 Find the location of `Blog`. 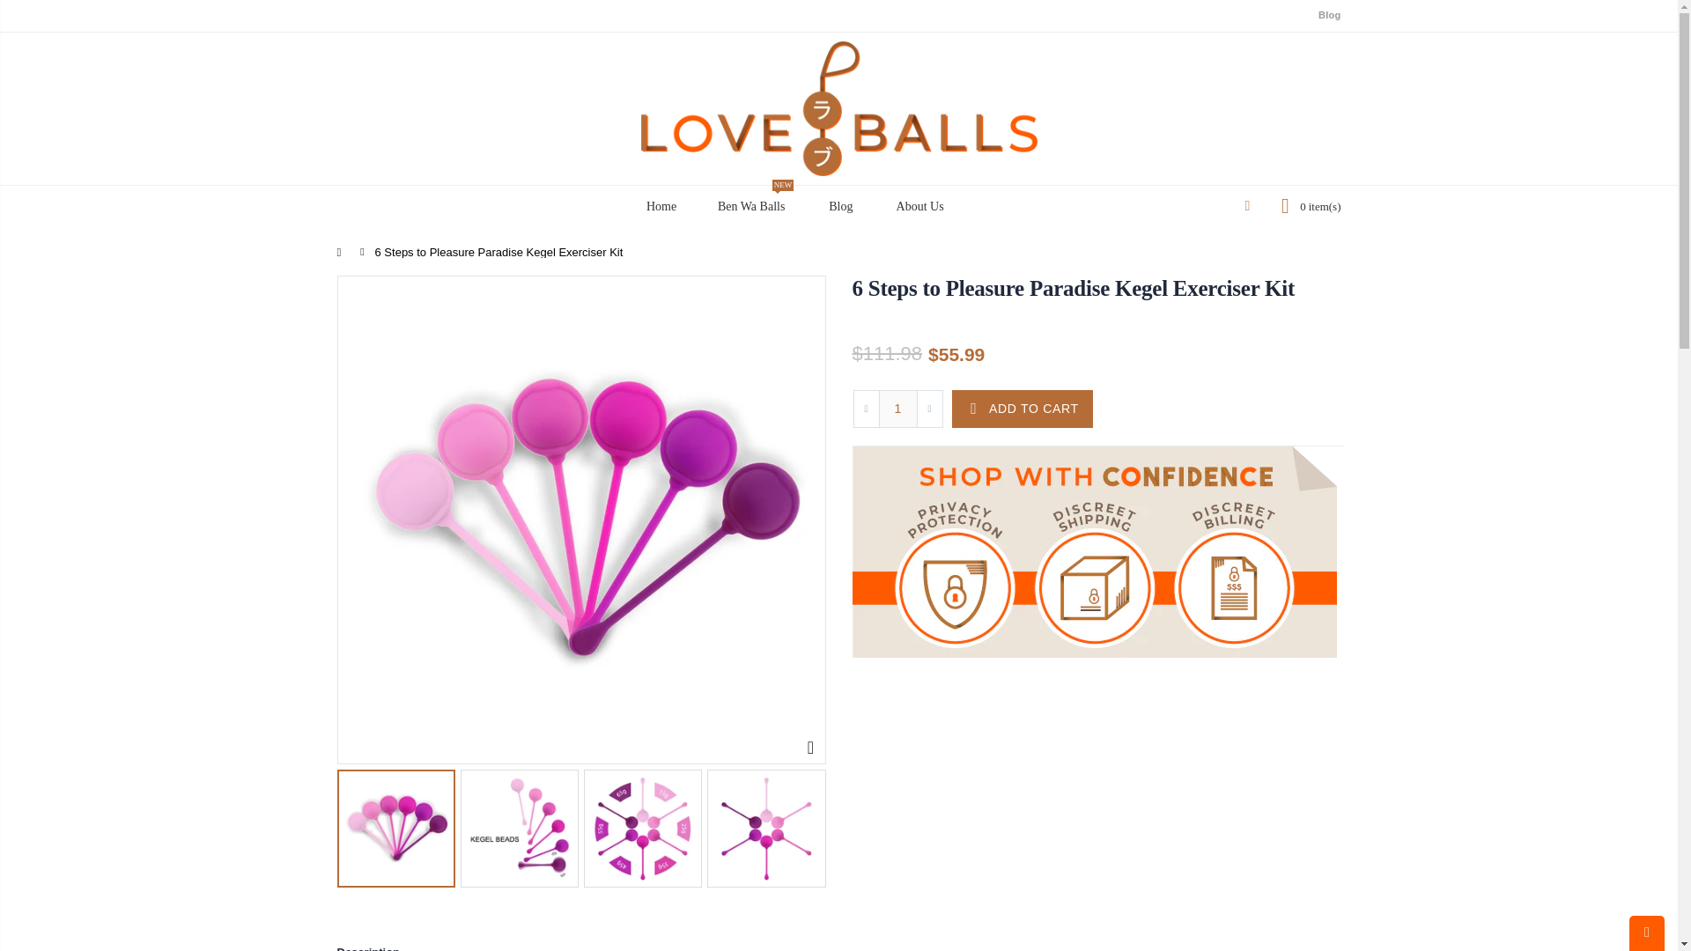

Blog is located at coordinates (1330, 15).